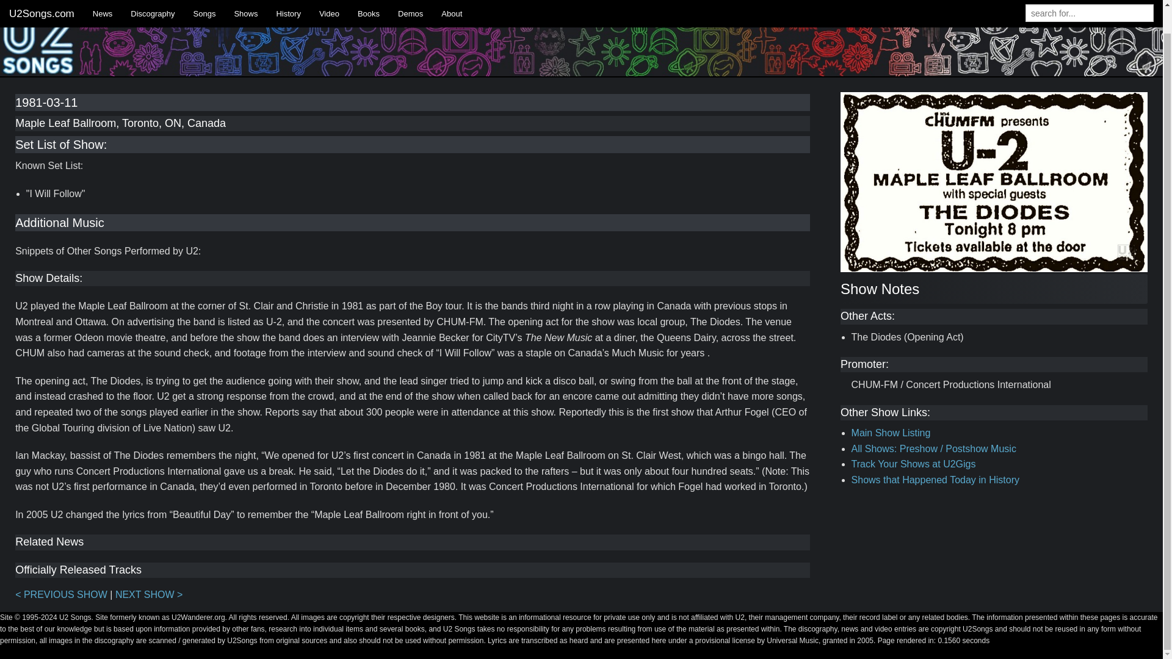 The width and height of the screenshot is (1172, 659). Describe the element at coordinates (410, 1) in the screenshot. I see `Demos` at that location.